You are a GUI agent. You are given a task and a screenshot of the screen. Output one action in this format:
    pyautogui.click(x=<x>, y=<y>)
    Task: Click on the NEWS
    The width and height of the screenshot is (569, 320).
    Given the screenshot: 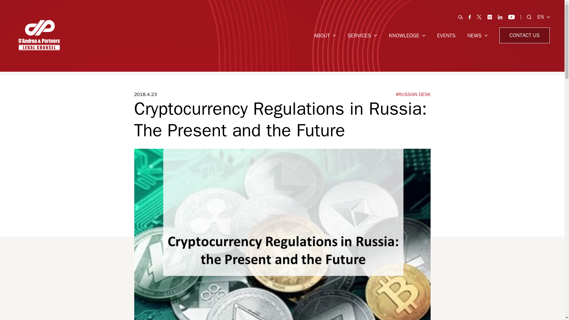 What is the action you would take?
    pyautogui.click(x=477, y=35)
    